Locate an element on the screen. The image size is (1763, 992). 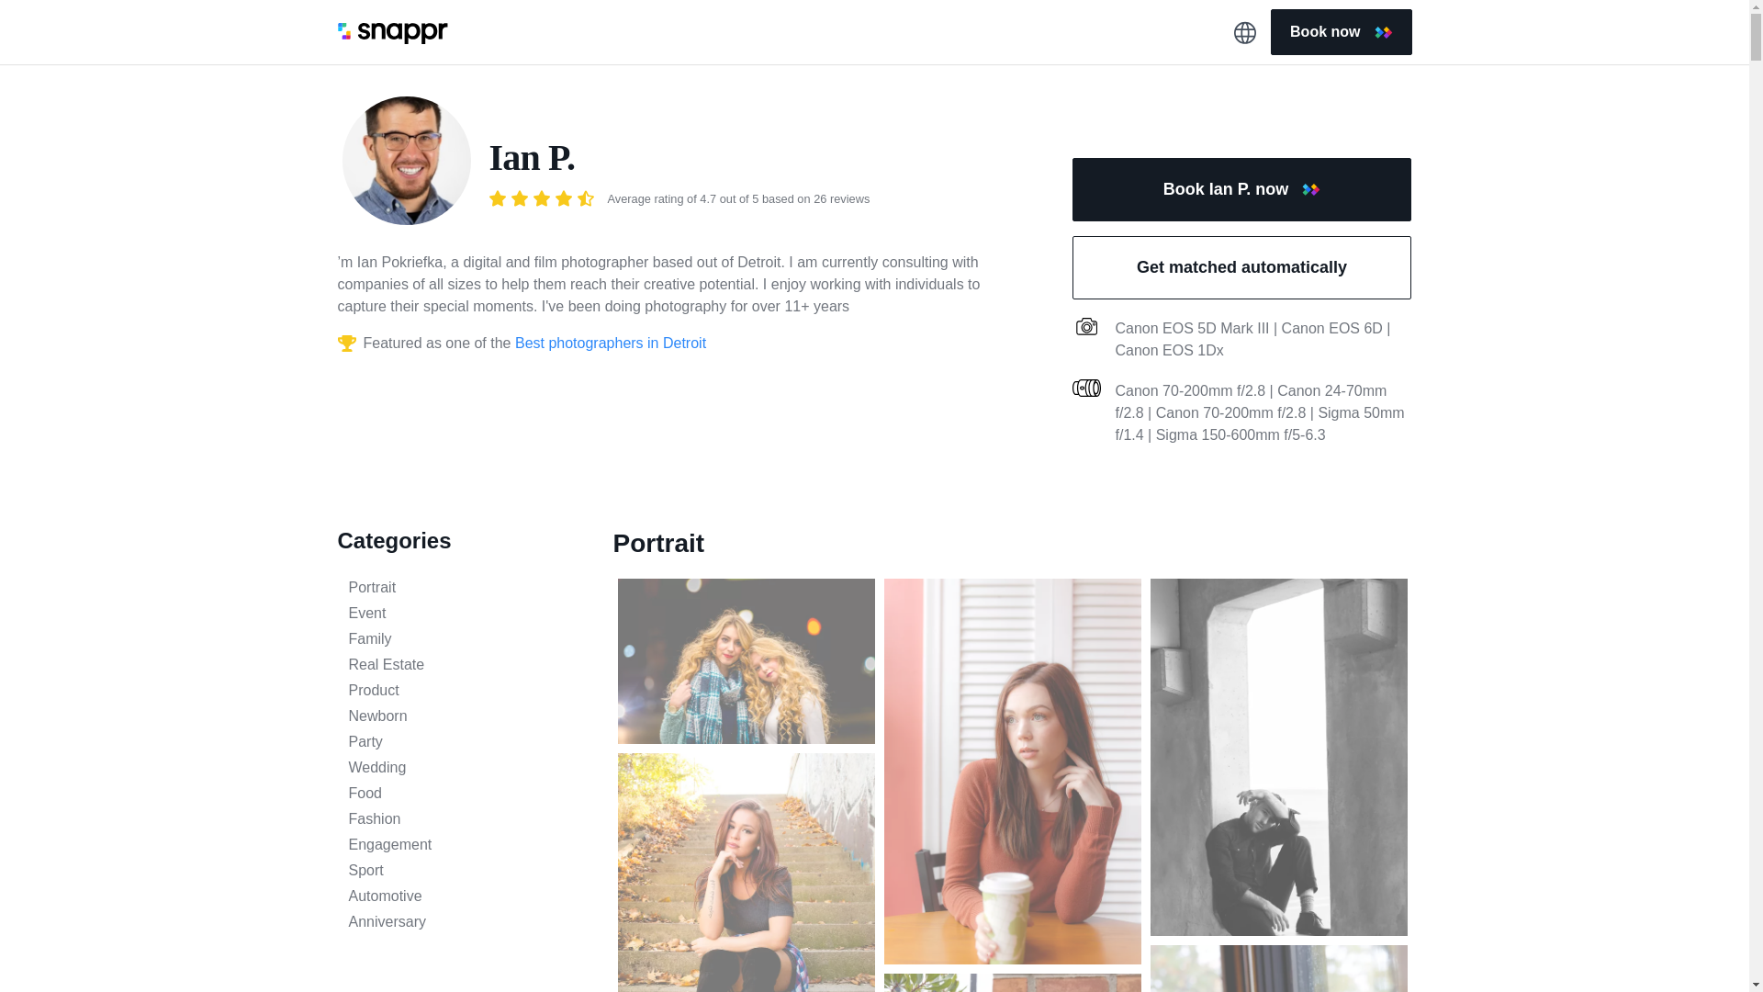
Book Ian P. now is located at coordinates (1241, 189).